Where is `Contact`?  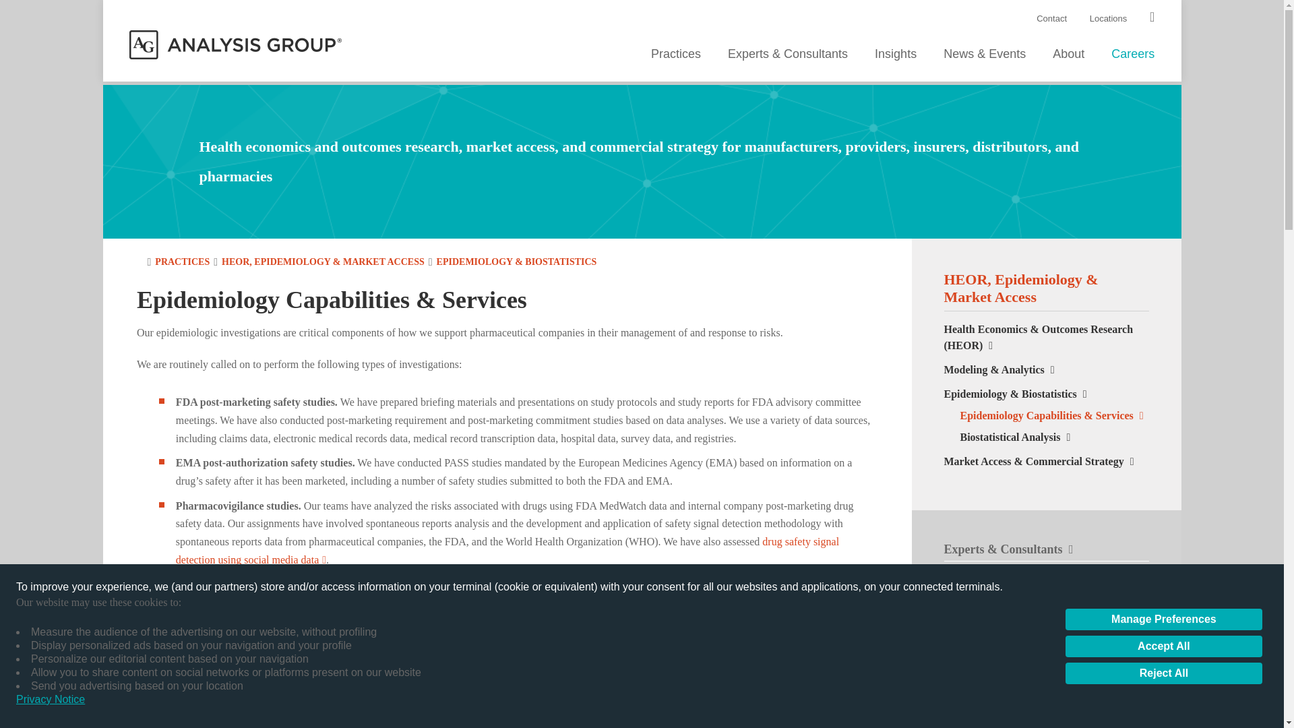 Contact is located at coordinates (1051, 18).